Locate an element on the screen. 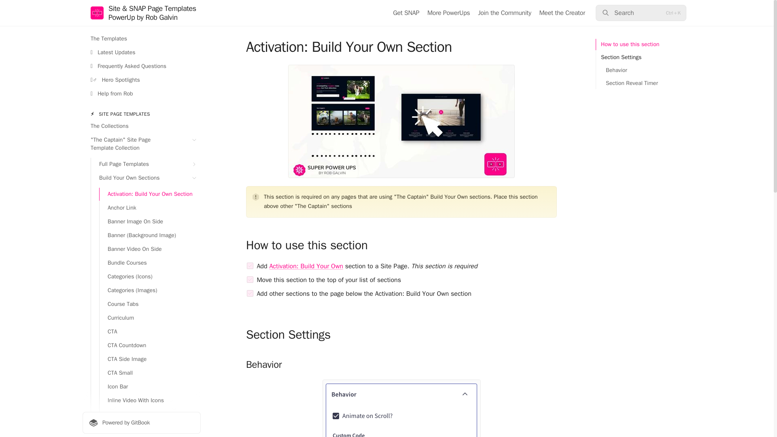 The image size is (777, 437). Bundle Courses is located at coordinates (150, 263).